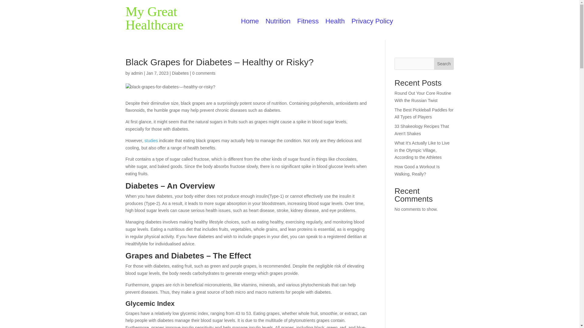 The image size is (584, 328). I want to click on 0 comments, so click(204, 73).